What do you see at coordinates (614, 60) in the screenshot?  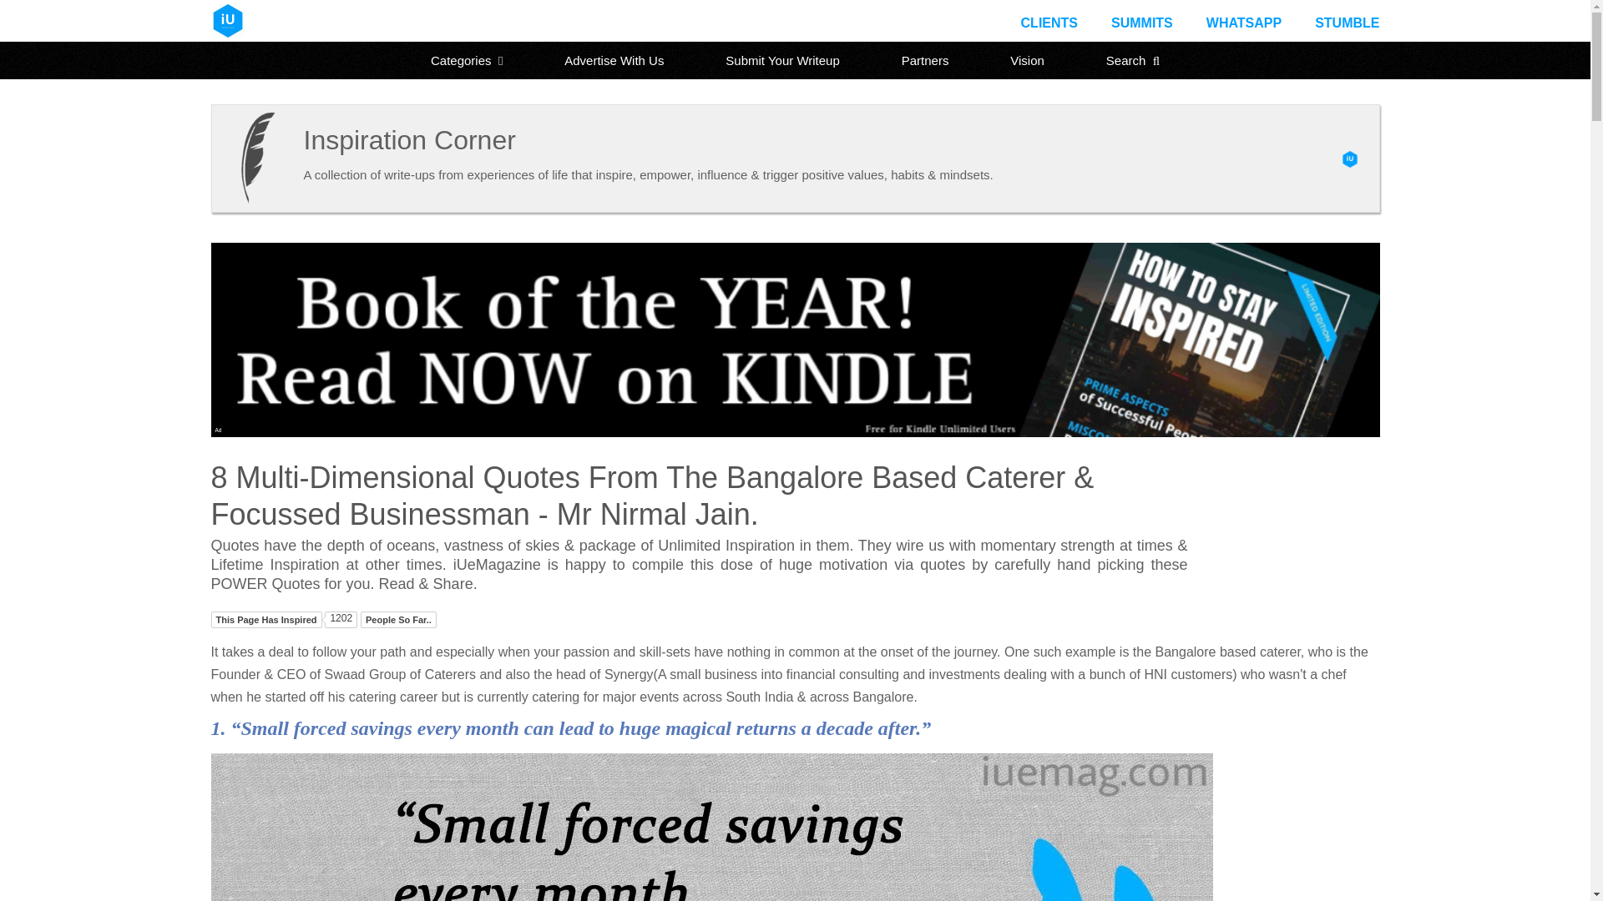 I see `Advertise With Us` at bounding box center [614, 60].